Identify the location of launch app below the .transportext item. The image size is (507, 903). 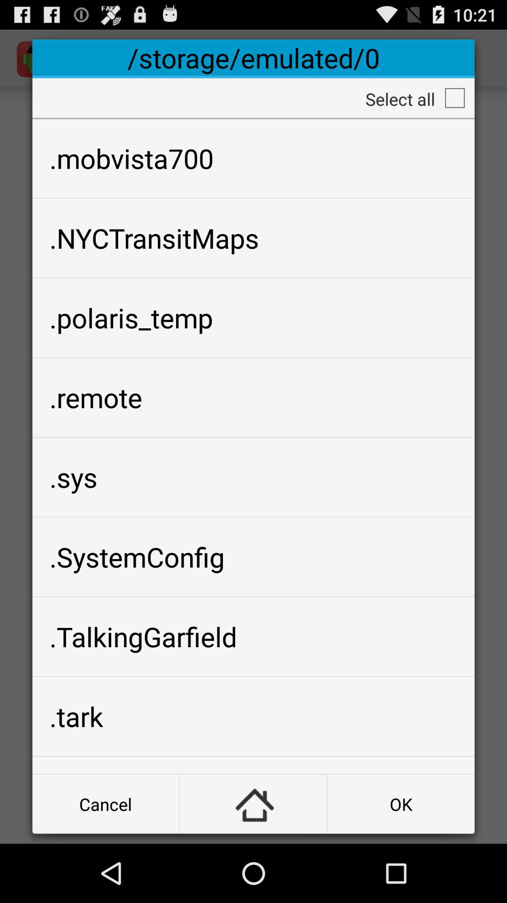
(106, 804).